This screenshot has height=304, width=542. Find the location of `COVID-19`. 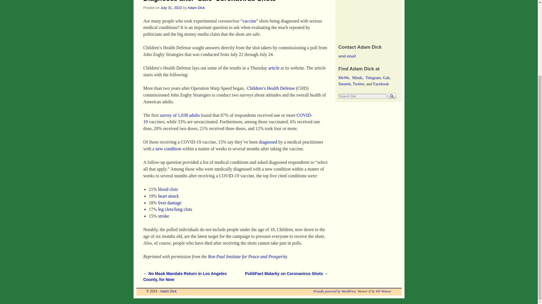

COVID-19 is located at coordinates (228, 118).